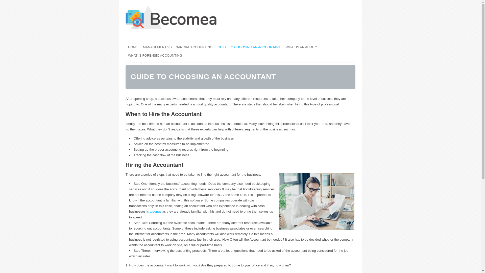 The height and width of the screenshot is (273, 485). Describe the element at coordinates (301, 47) in the screenshot. I see `WHAT IS AN AUDIT?` at that location.